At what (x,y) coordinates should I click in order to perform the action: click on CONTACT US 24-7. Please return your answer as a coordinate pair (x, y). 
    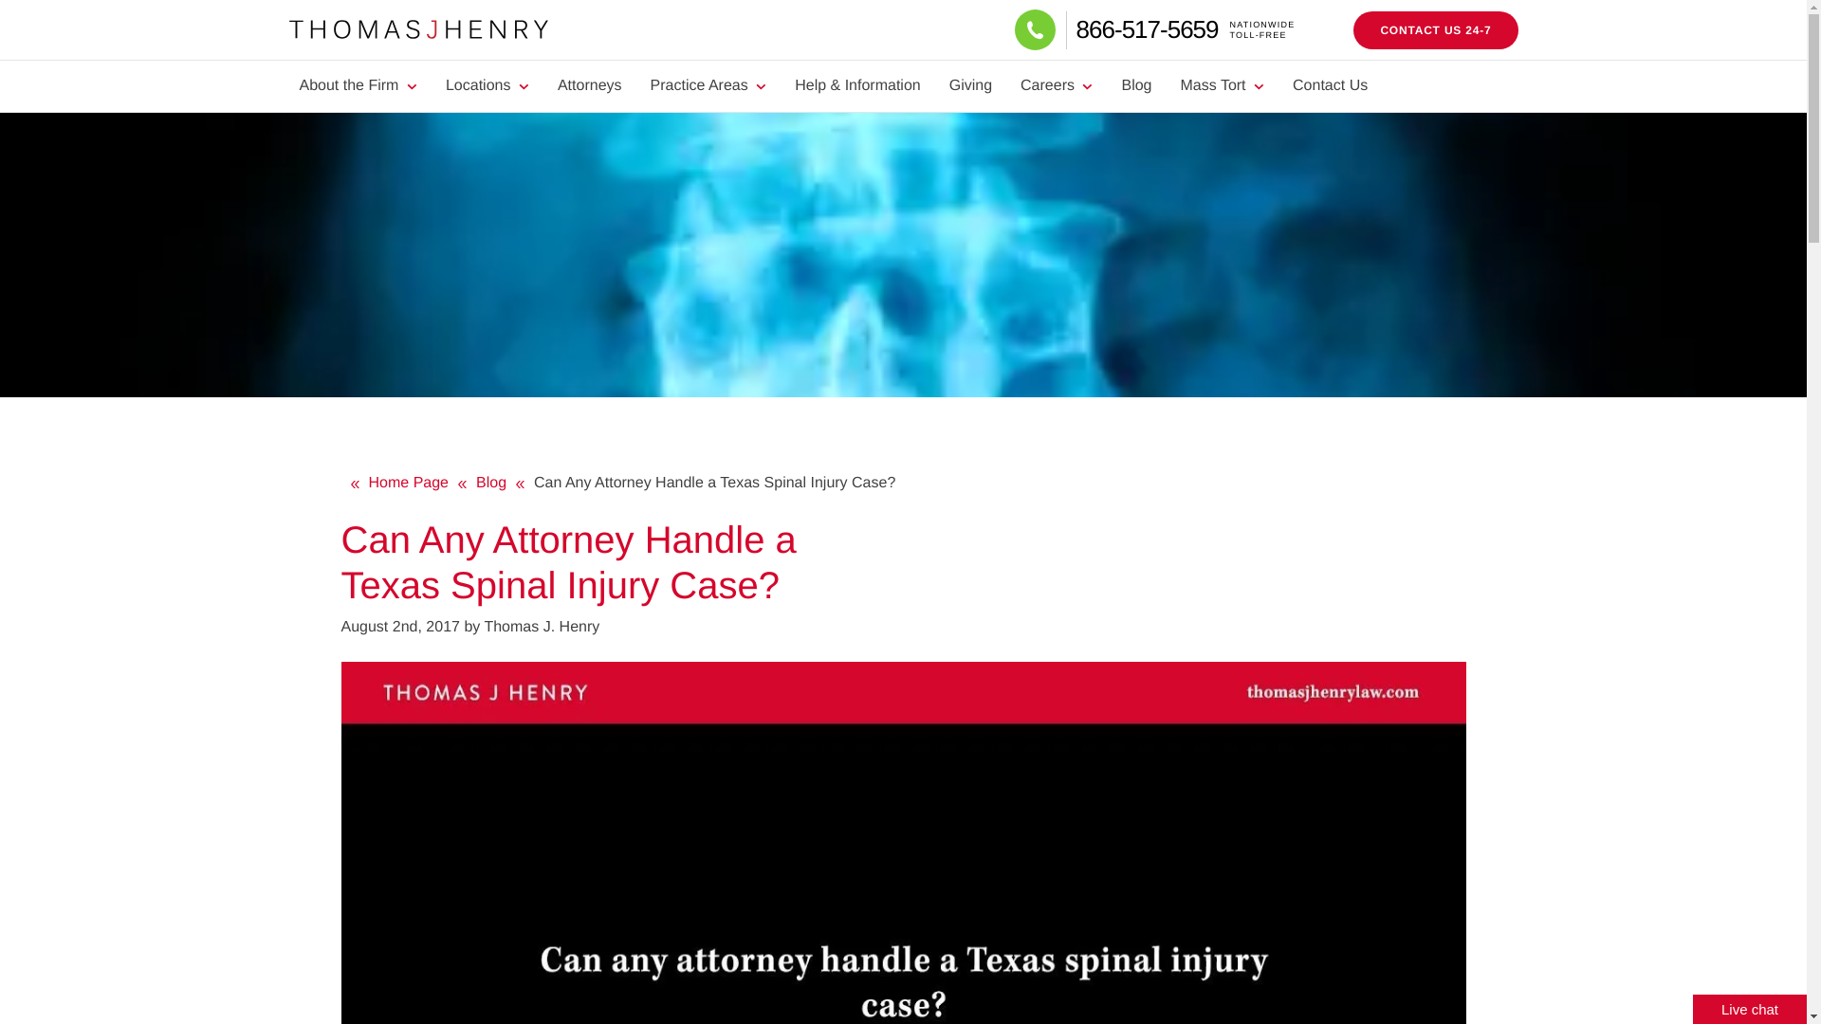
    Looking at the image, I should click on (1434, 29).